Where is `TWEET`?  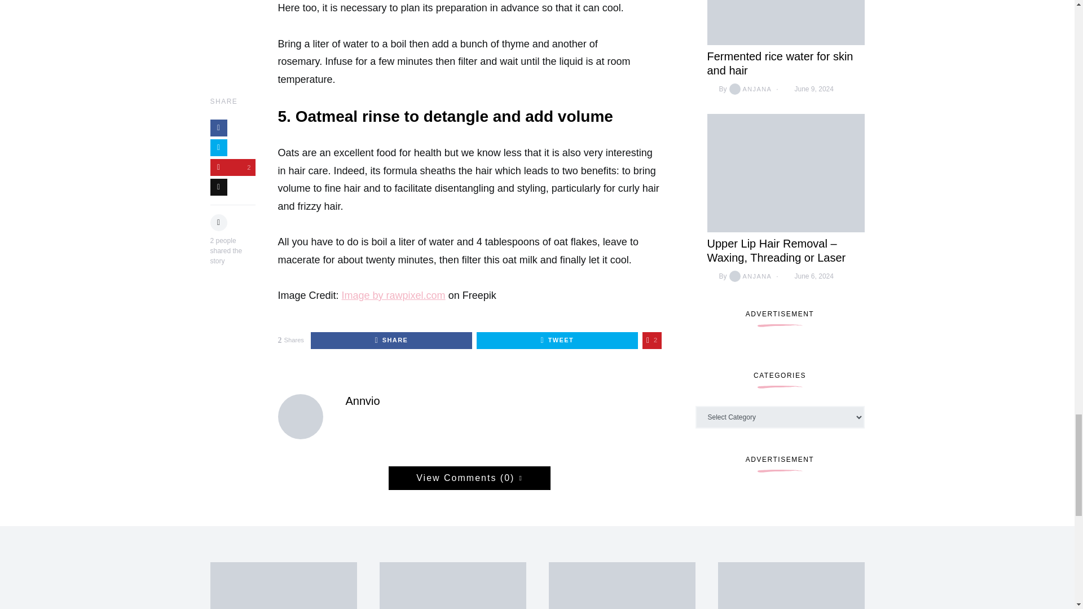 TWEET is located at coordinates (557, 339).